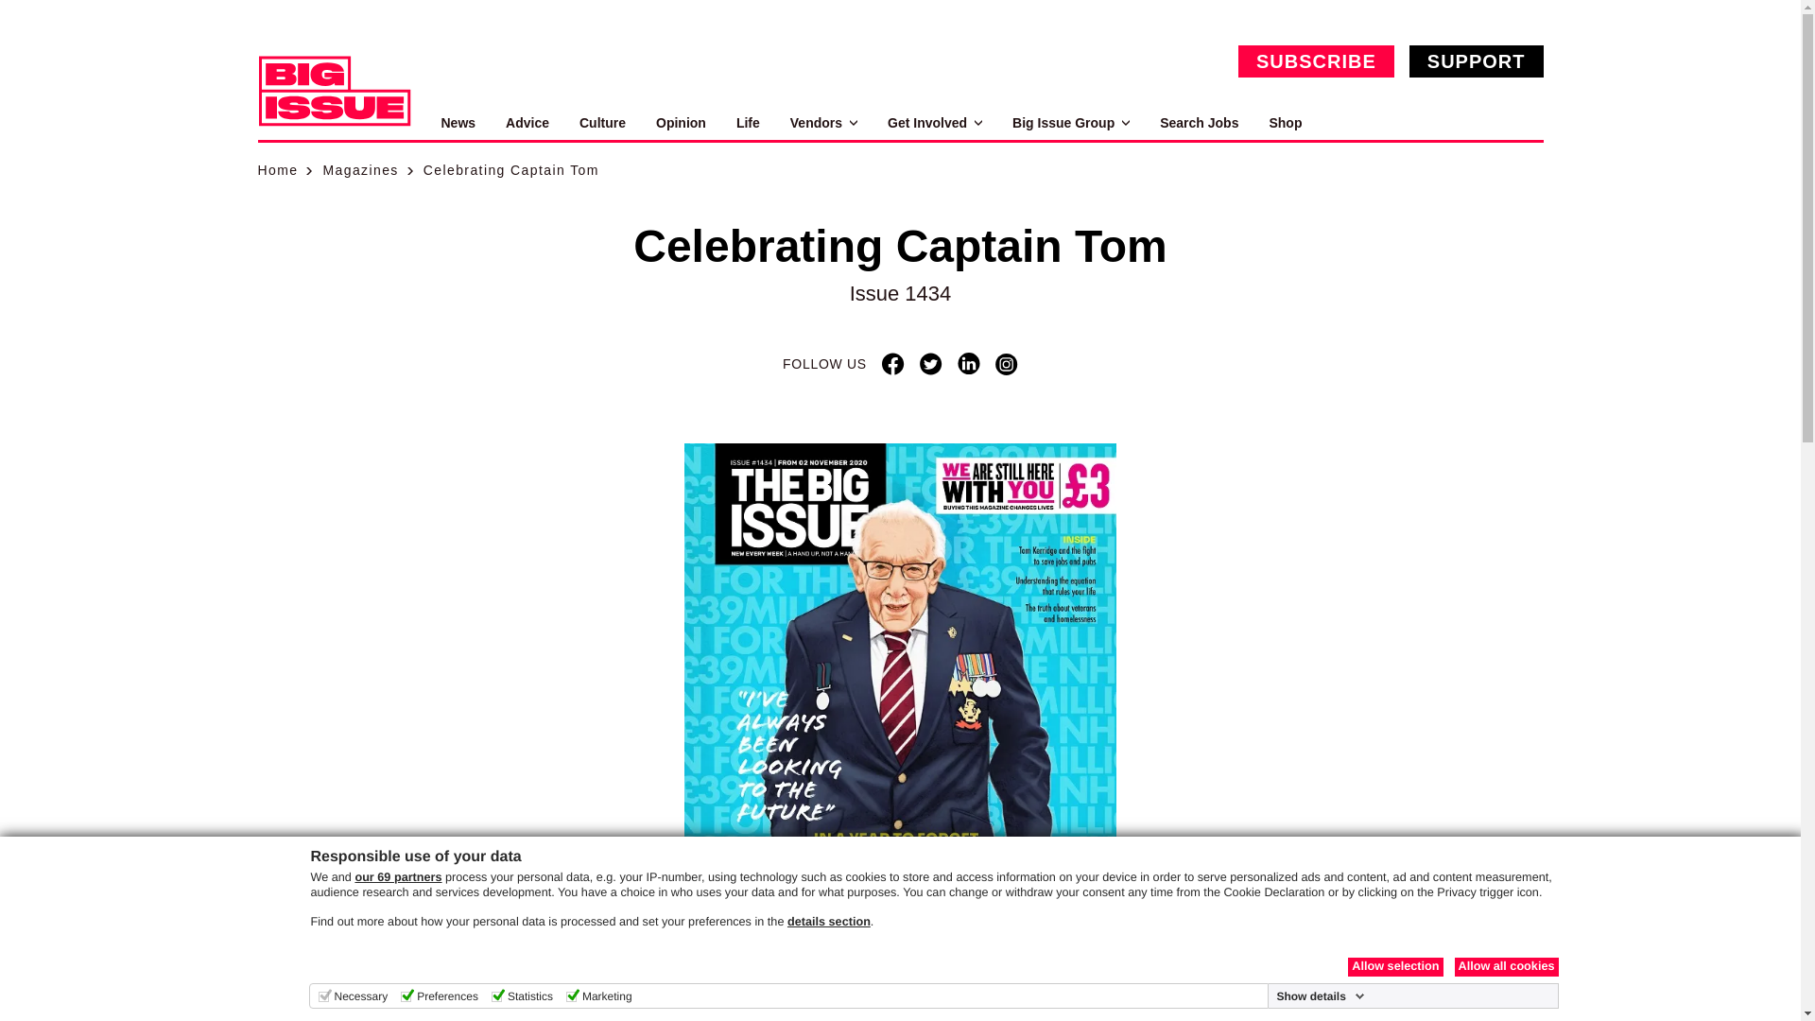 The width and height of the screenshot is (1815, 1021). I want to click on Show details, so click(1320, 996).